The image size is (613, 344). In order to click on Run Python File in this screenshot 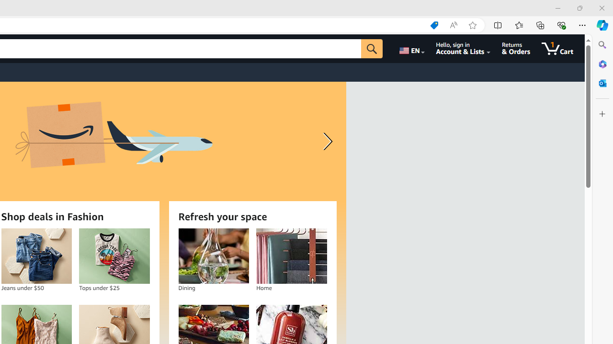, I will do `click(571, 25)`.